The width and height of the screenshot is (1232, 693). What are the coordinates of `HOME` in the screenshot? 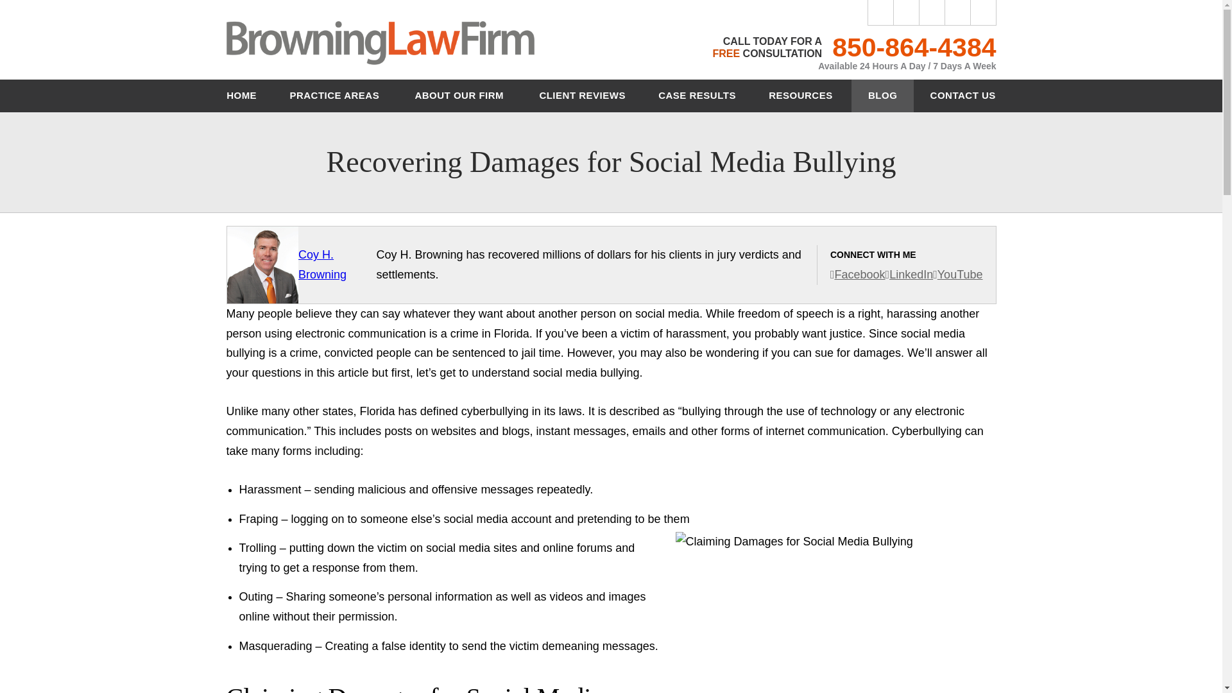 It's located at (242, 96).